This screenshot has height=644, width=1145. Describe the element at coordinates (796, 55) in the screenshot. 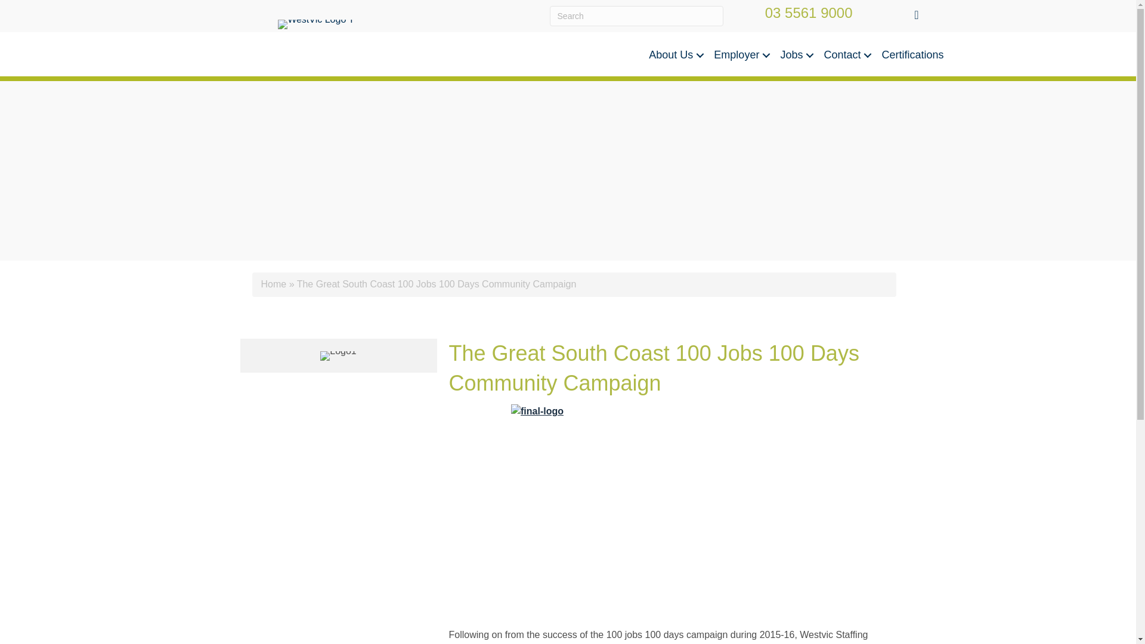

I see `Jobs` at that location.